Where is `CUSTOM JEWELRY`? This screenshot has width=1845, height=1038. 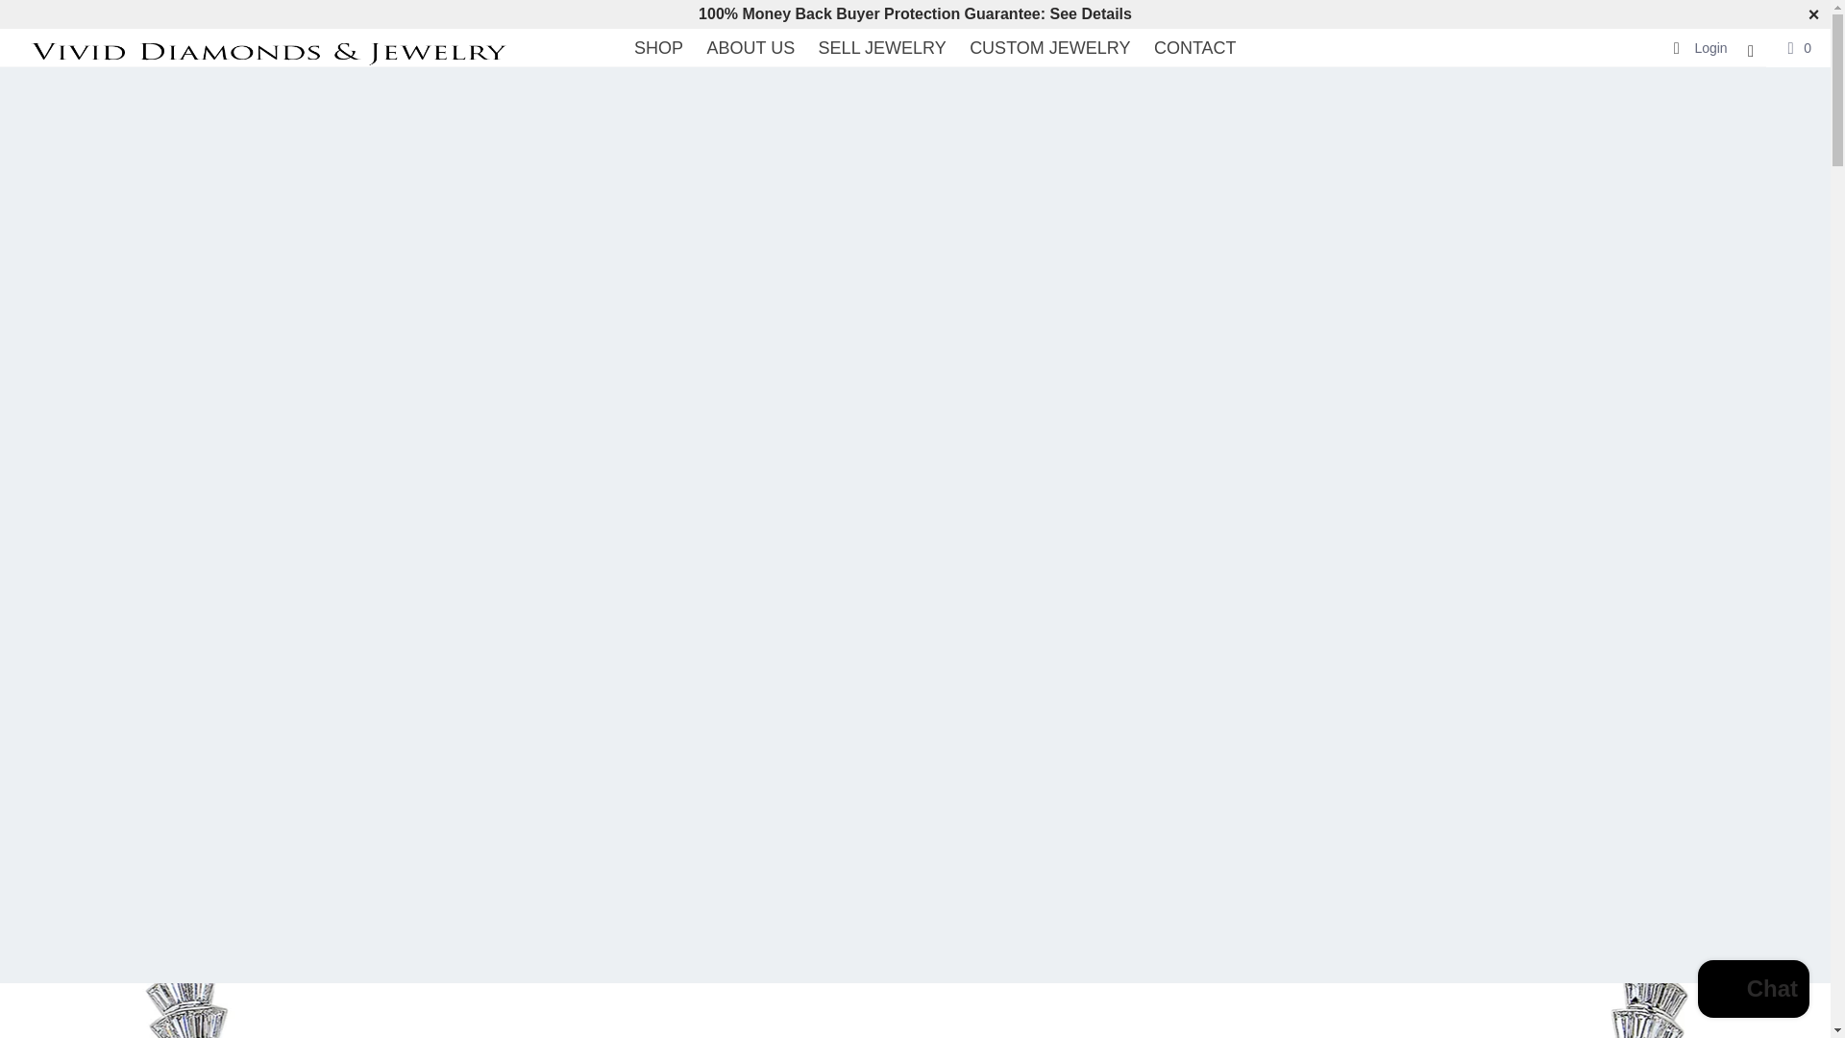
CUSTOM JEWELRY is located at coordinates (1049, 48).